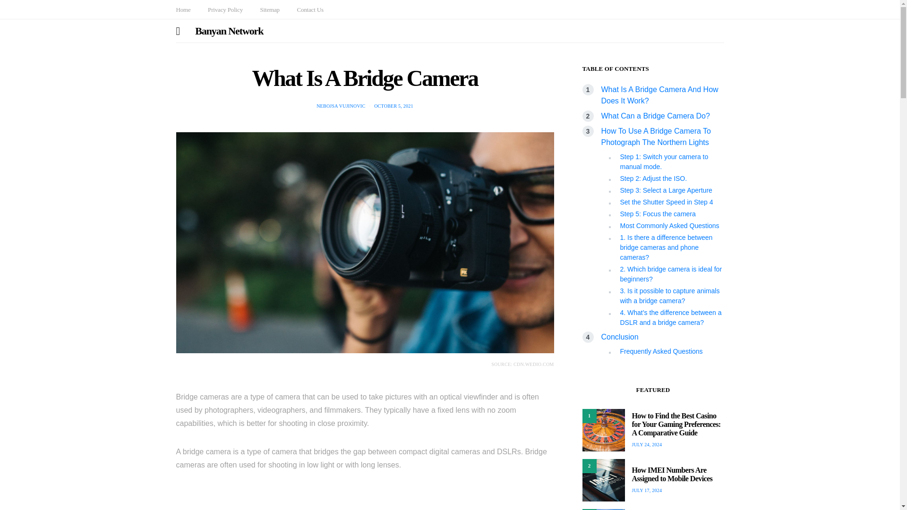 This screenshot has width=907, height=510. Describe the element at coordinates (669, 226) in the screenshot. I see `Most Commonly Asked Questions` at that location.